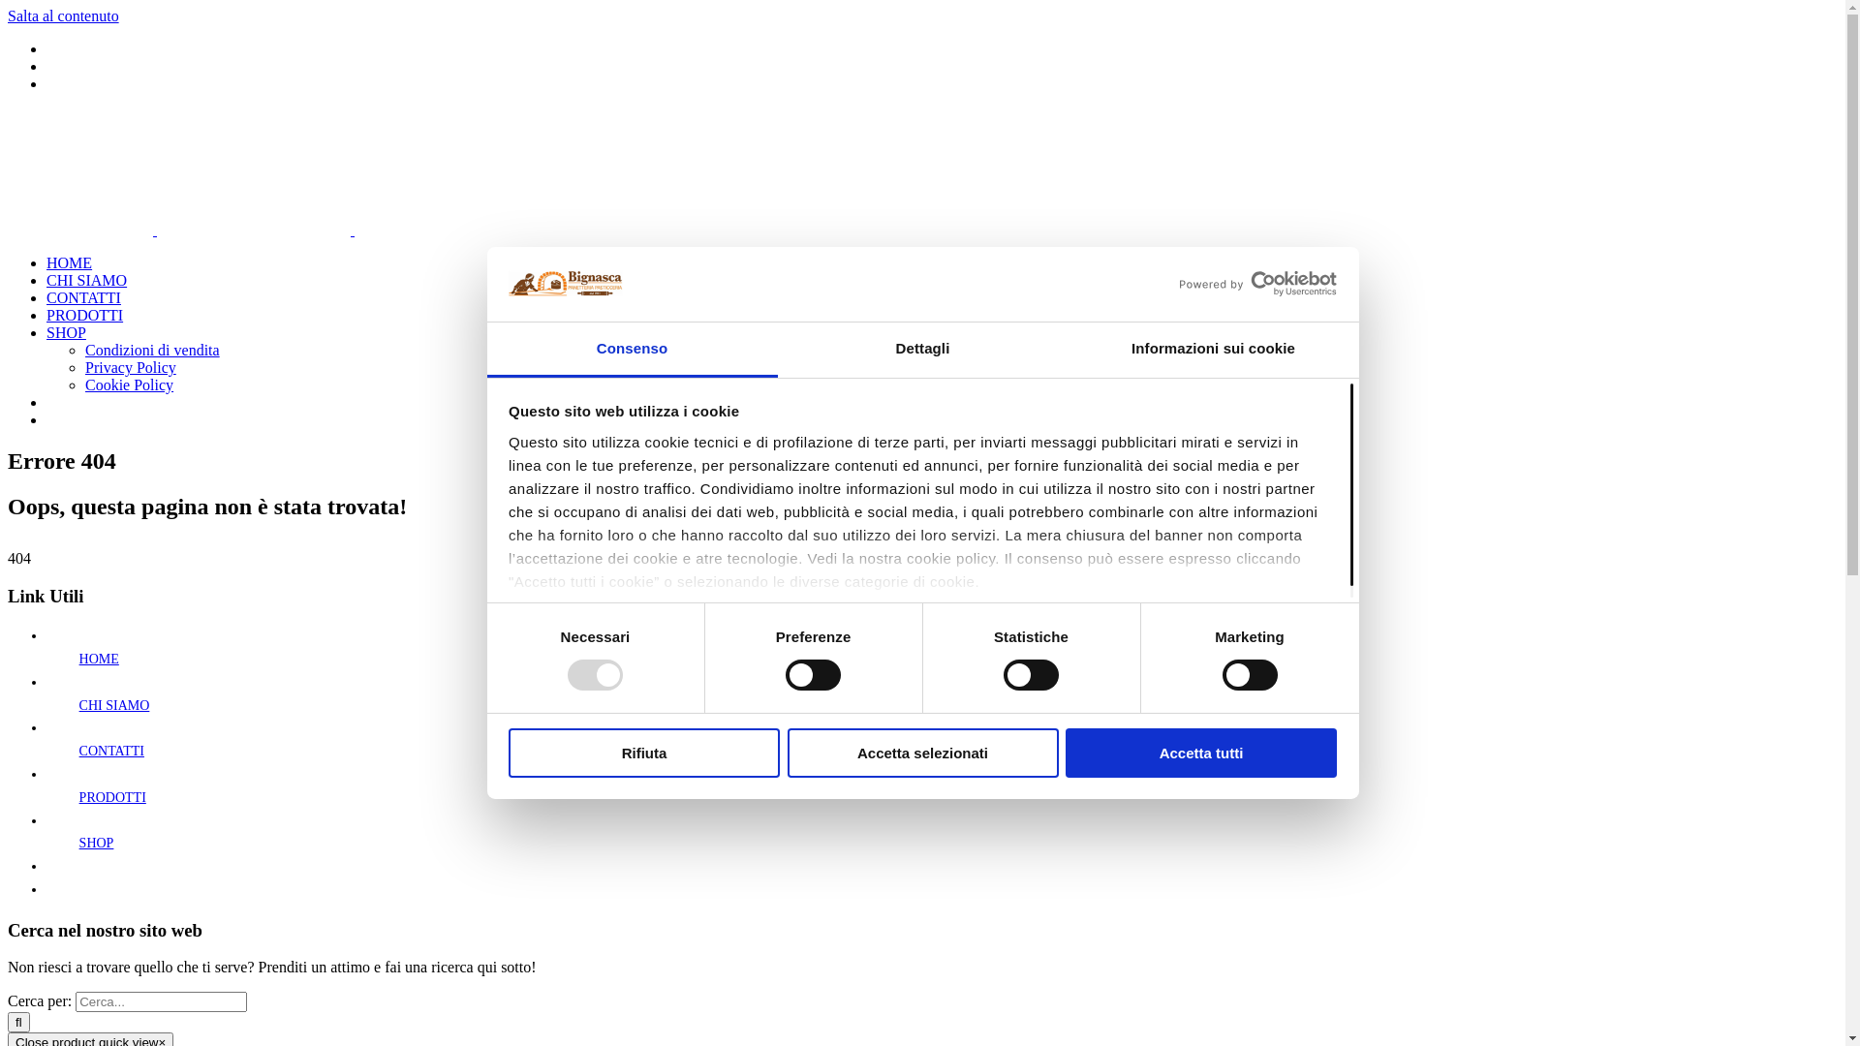 Image resolution: width=1860 pixels, height=1046 pixels. Describe the element at coordinates (85, 316) in the screenshot. I see `PRODOTTI` at that location.